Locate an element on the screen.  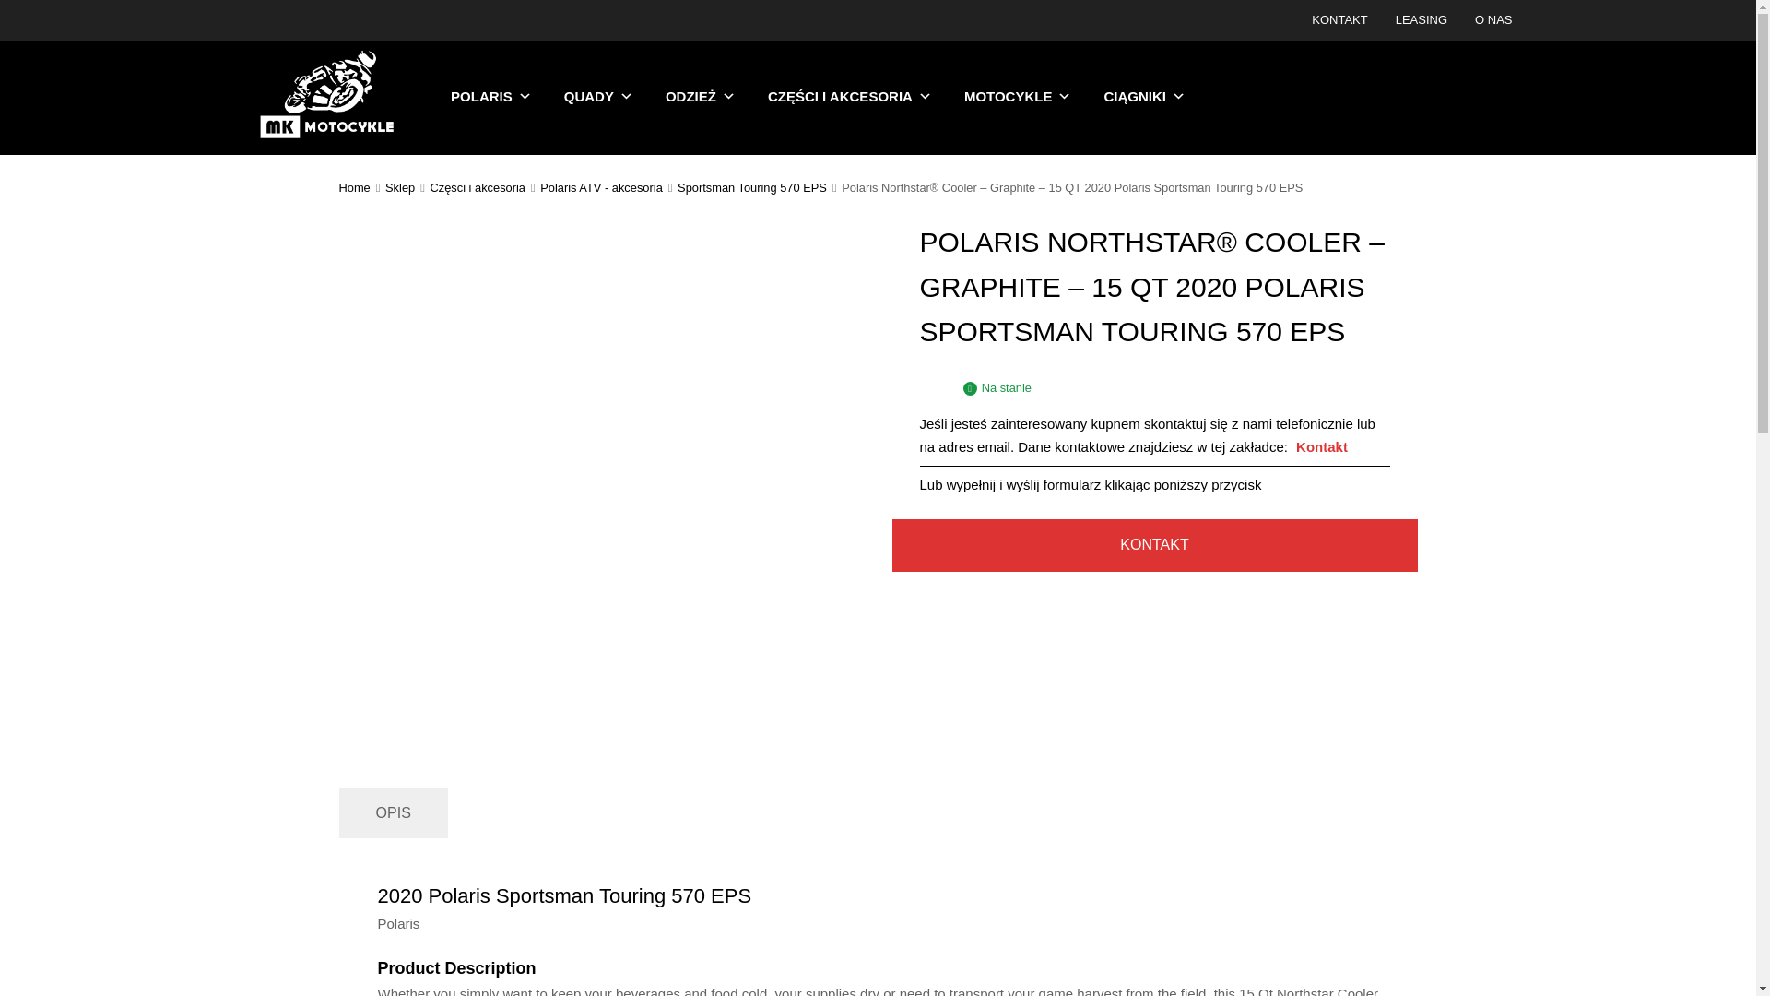
Kontakt is located at coordinates (1321, 446).